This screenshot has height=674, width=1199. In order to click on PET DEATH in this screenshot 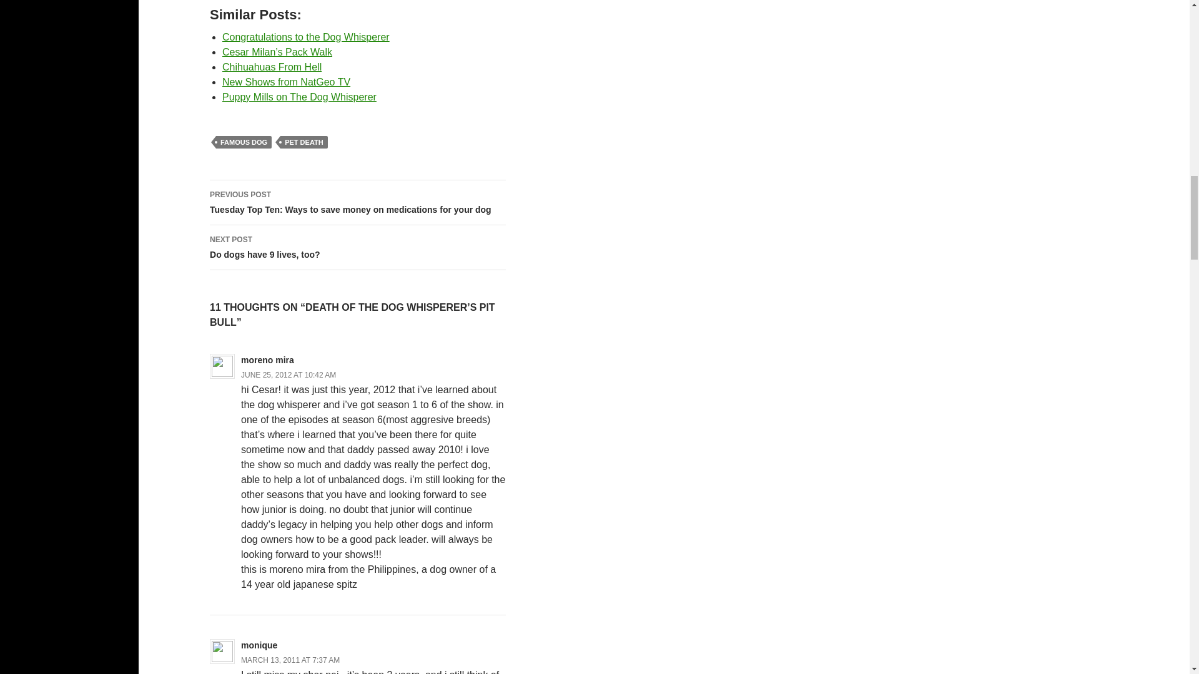, I will do `click(303, 142)`.